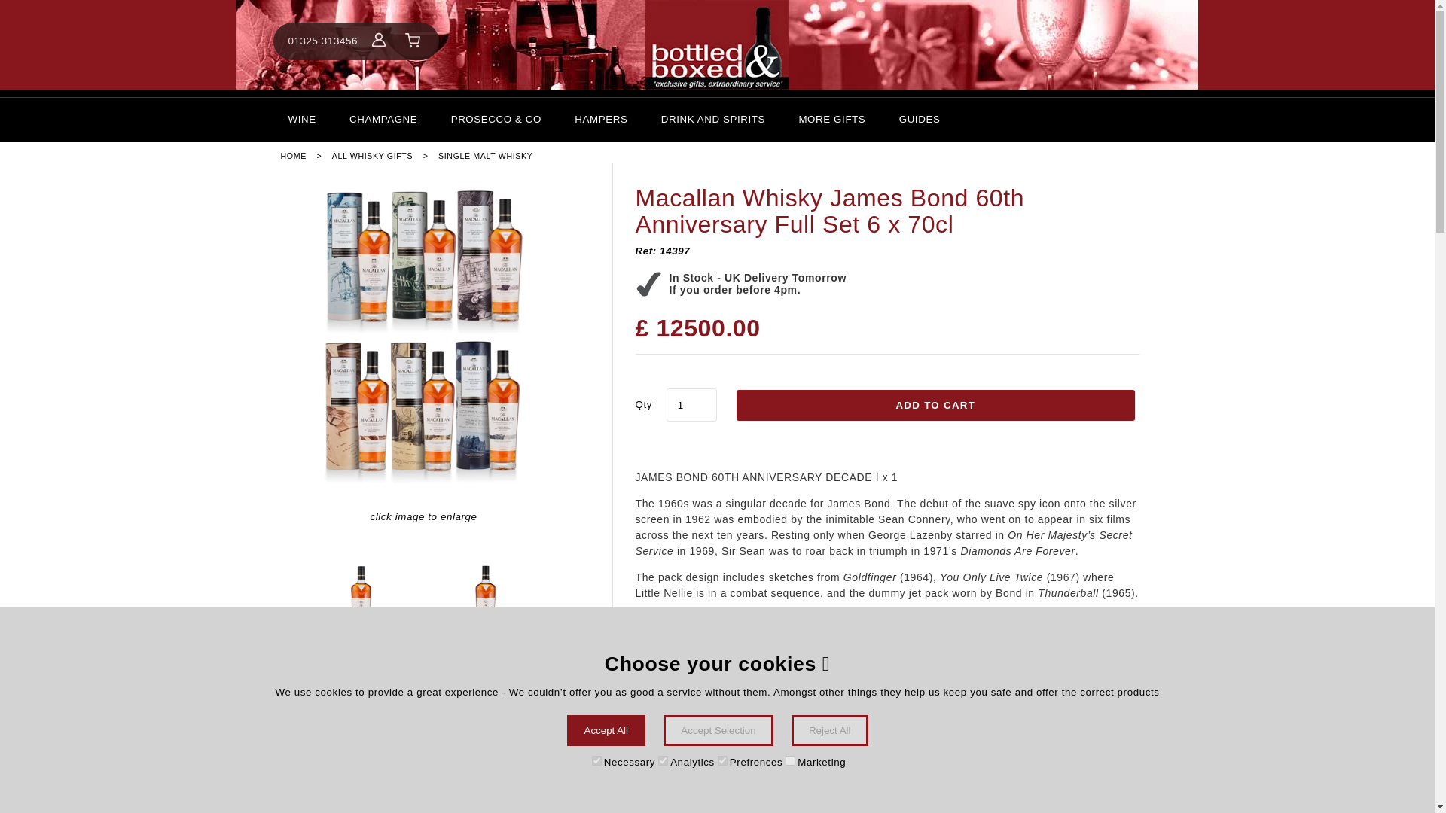 Image resolution: width=1446 pixels, height=813 pixels. Describe the element at coordinates (301, 119) in the screenshot. I see `WINE` at that location.